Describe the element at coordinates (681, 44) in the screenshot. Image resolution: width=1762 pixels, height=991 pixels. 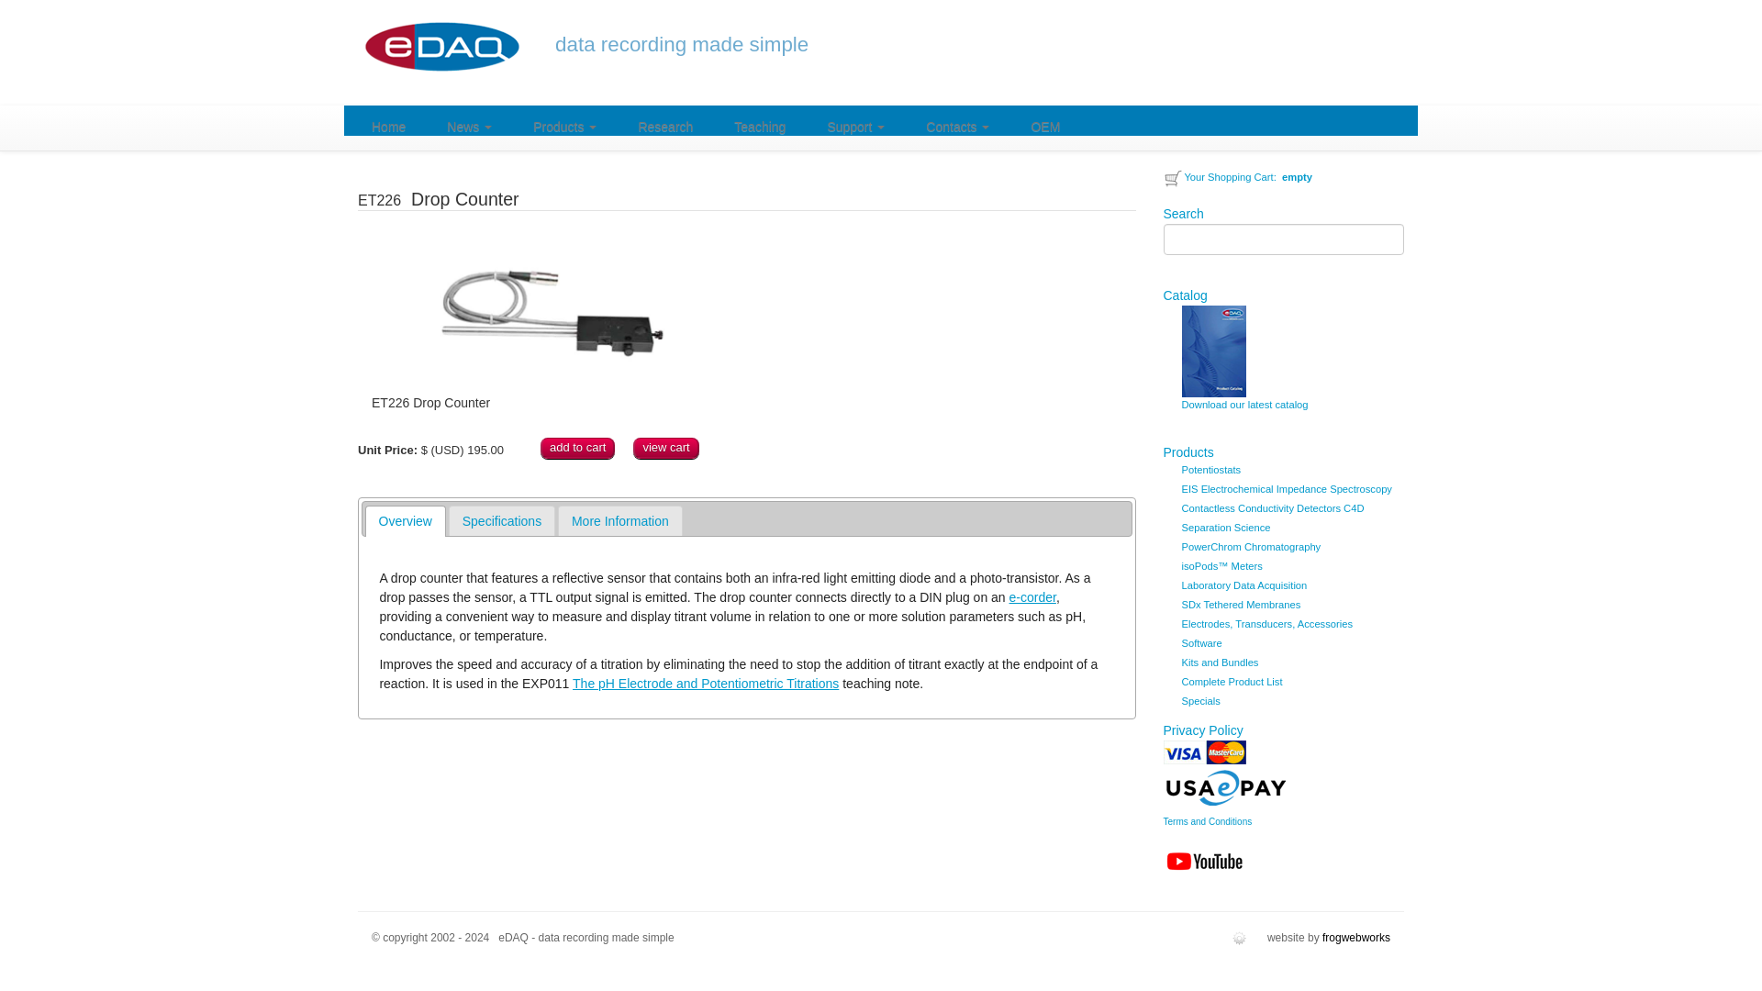
I see `data recording made simple` at that location.